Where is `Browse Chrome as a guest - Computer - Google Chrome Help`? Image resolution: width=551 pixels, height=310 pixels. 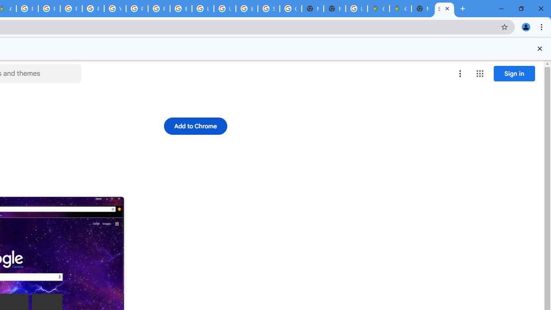 Browse Chrome as a guest - Computer - Google Chrome Help is located at coordinates (181, 9).